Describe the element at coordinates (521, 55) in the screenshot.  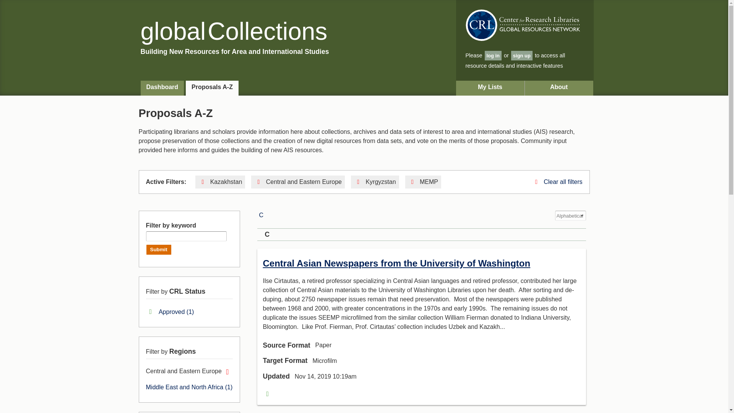
I see `sign up` at that location.